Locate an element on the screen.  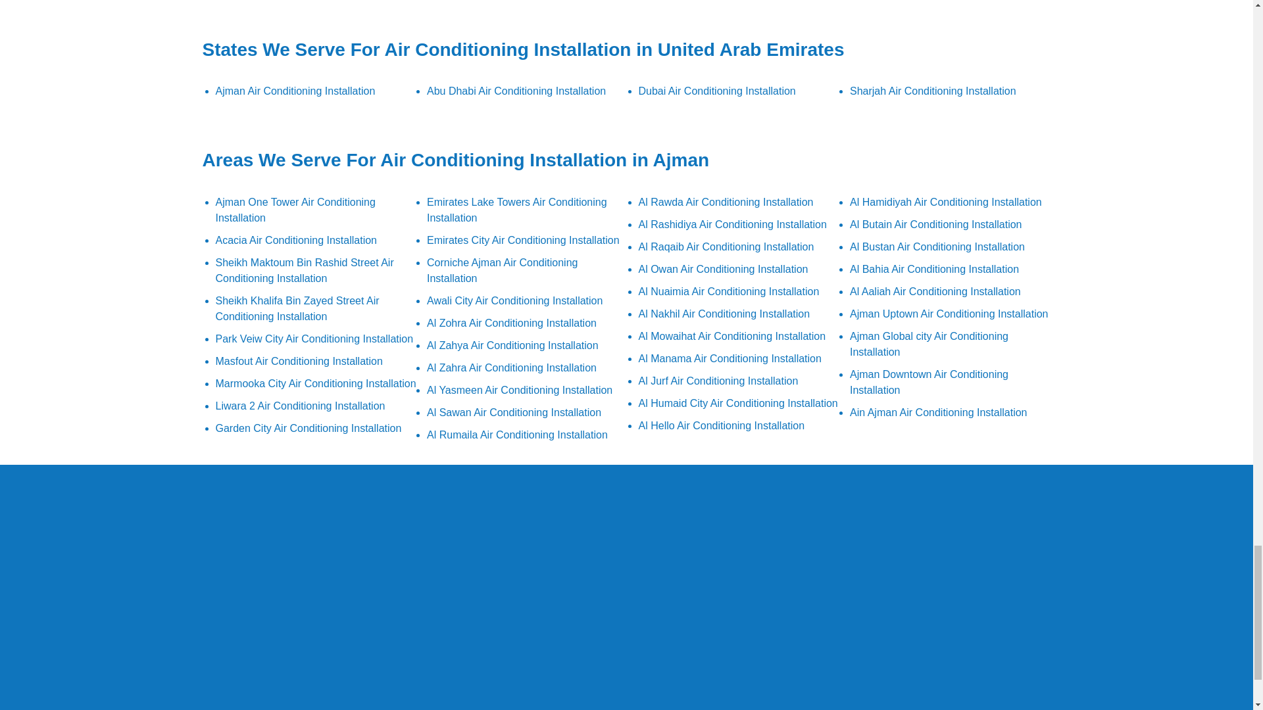
Ajman Air Conditioning Installation is located at coordinates (295, 91).